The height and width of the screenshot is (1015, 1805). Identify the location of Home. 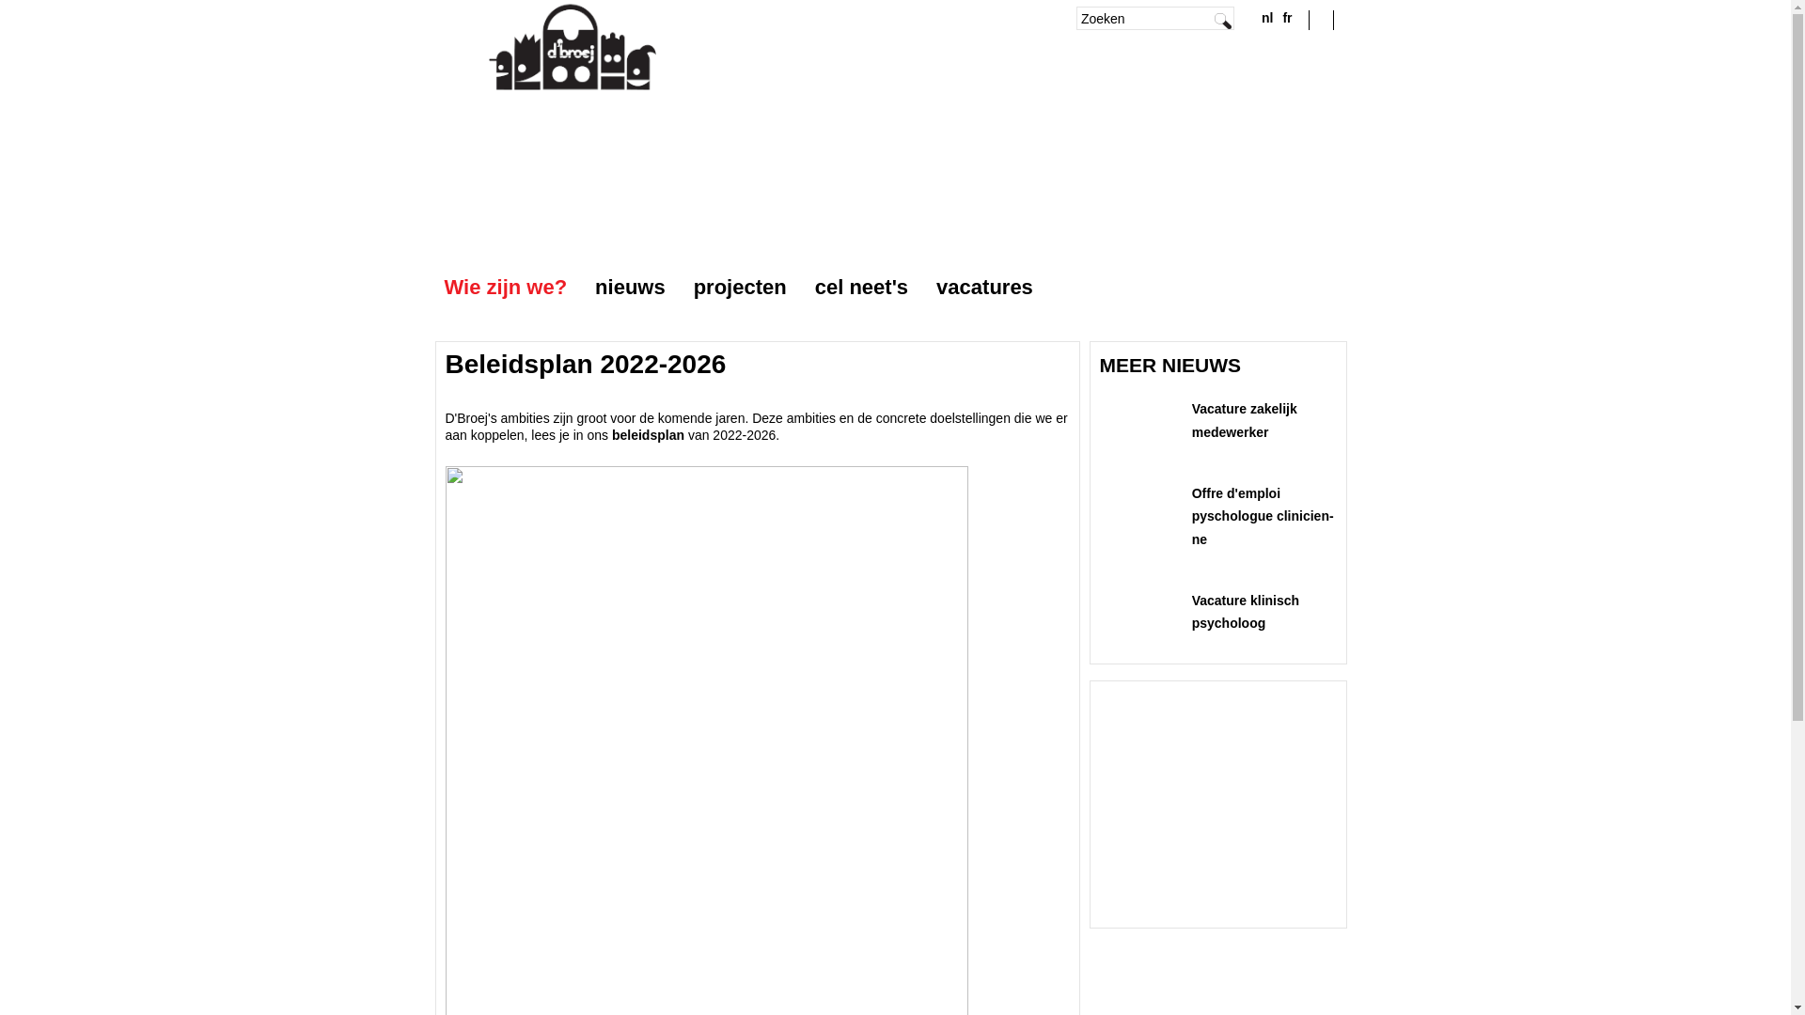
(572, 86).